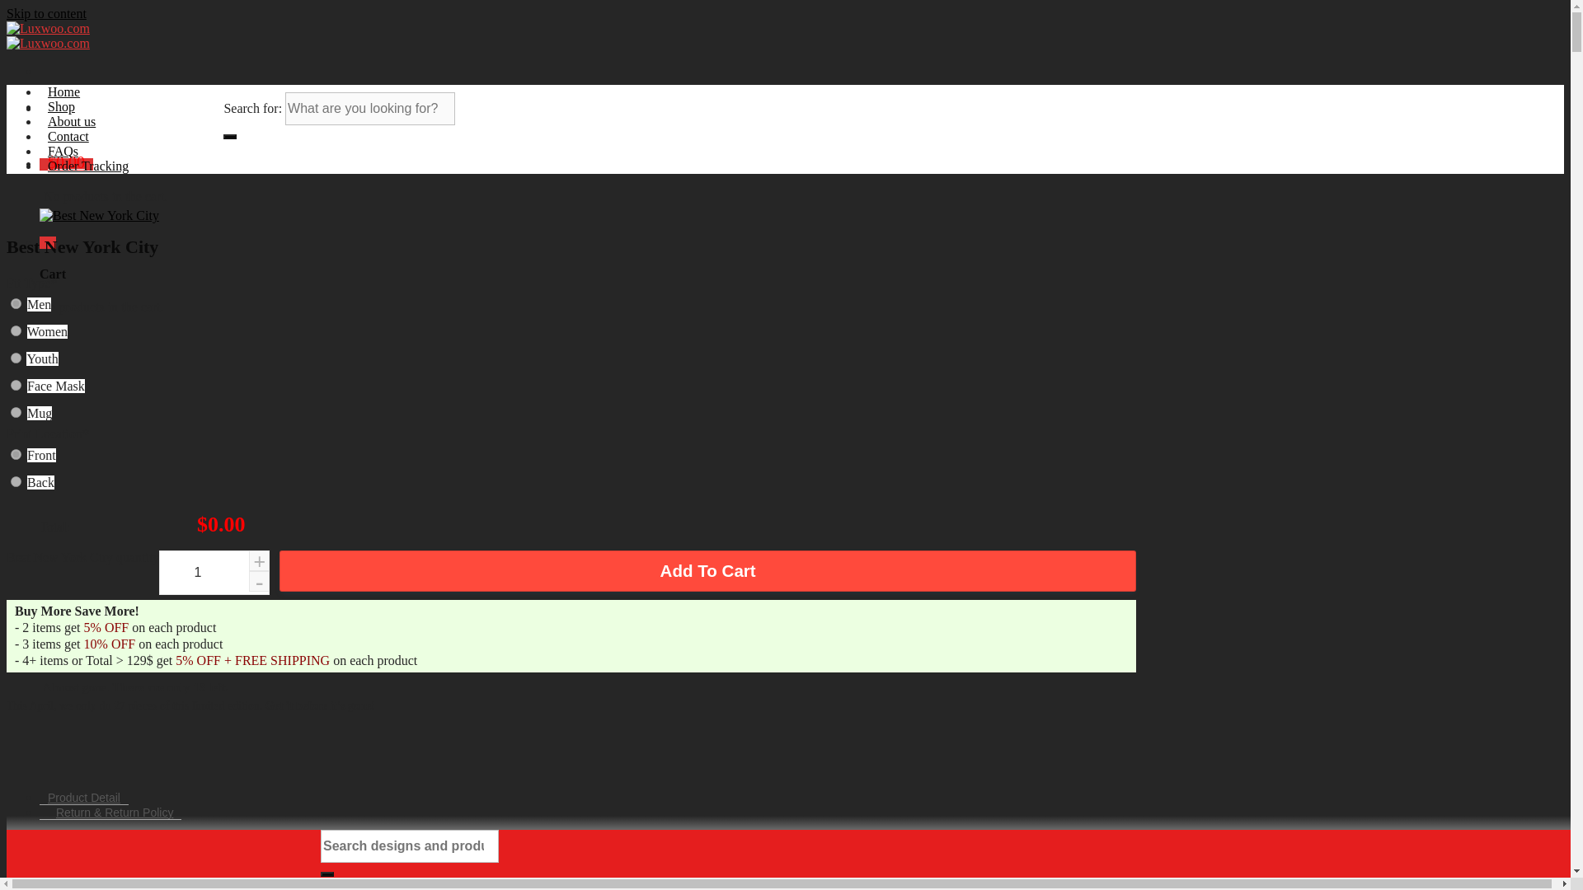 This screenshot has width=1583, height=890. I want to click on Best New York City , so click(99, 216).